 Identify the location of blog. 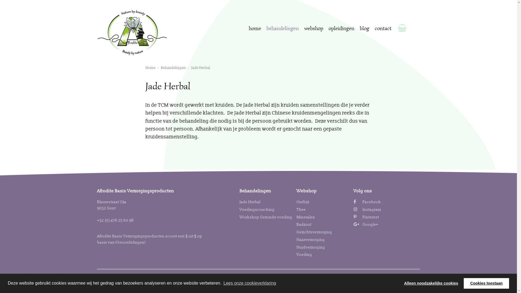
(365, 28).